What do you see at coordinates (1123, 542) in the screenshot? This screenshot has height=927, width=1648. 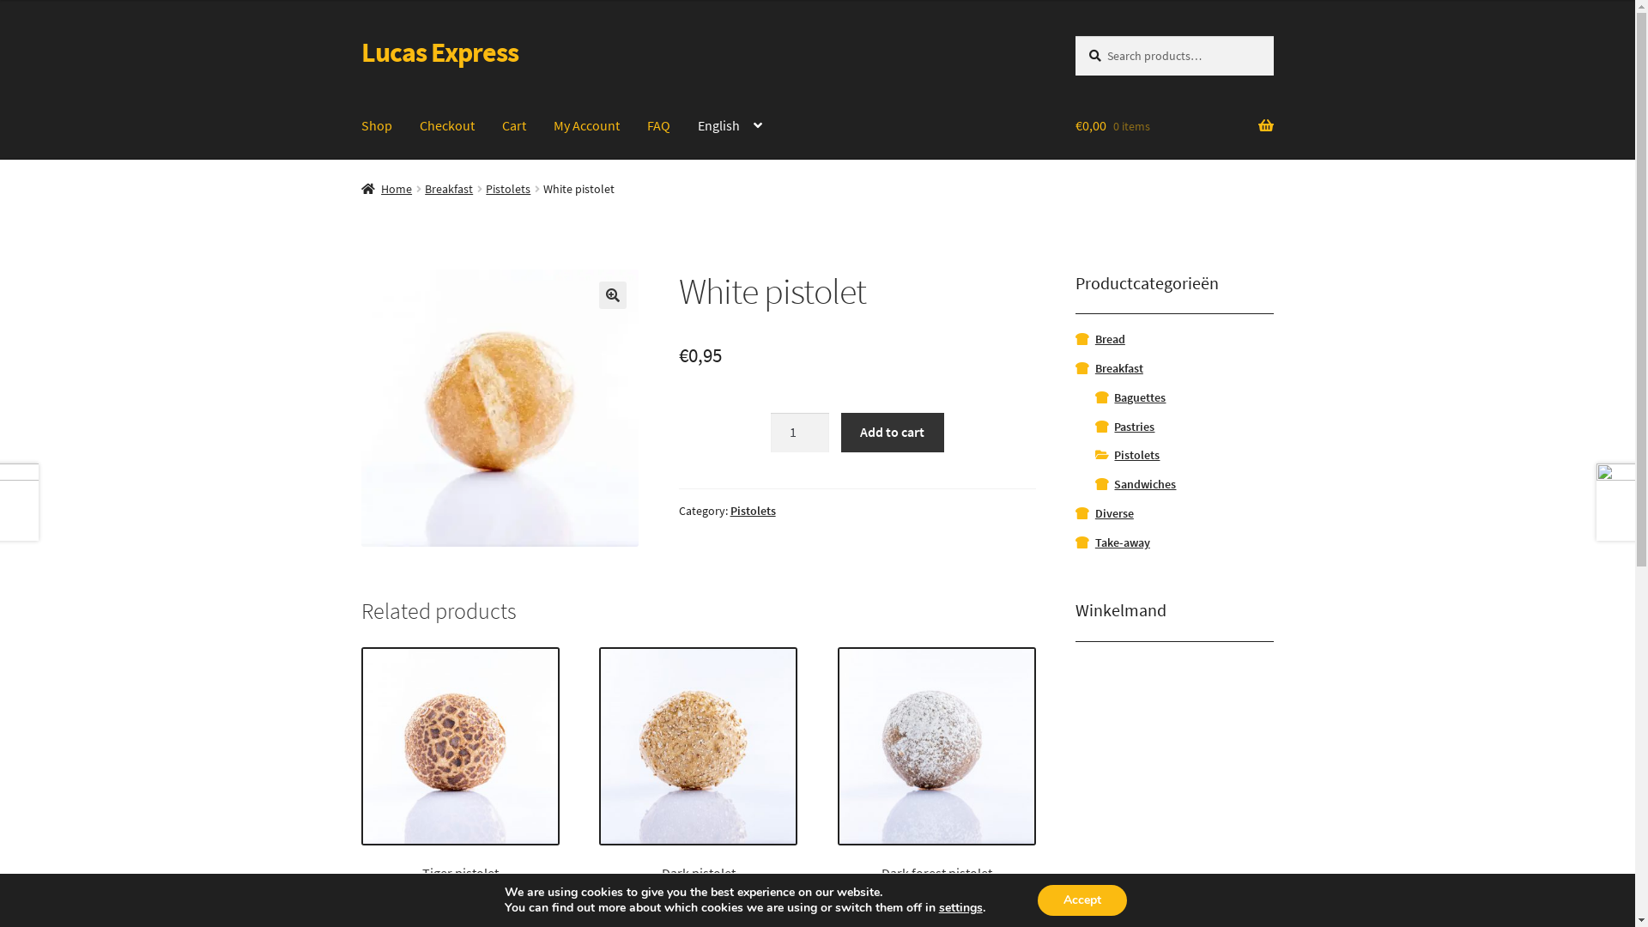 I see `Take-away` at bounding box center [1123, 542].